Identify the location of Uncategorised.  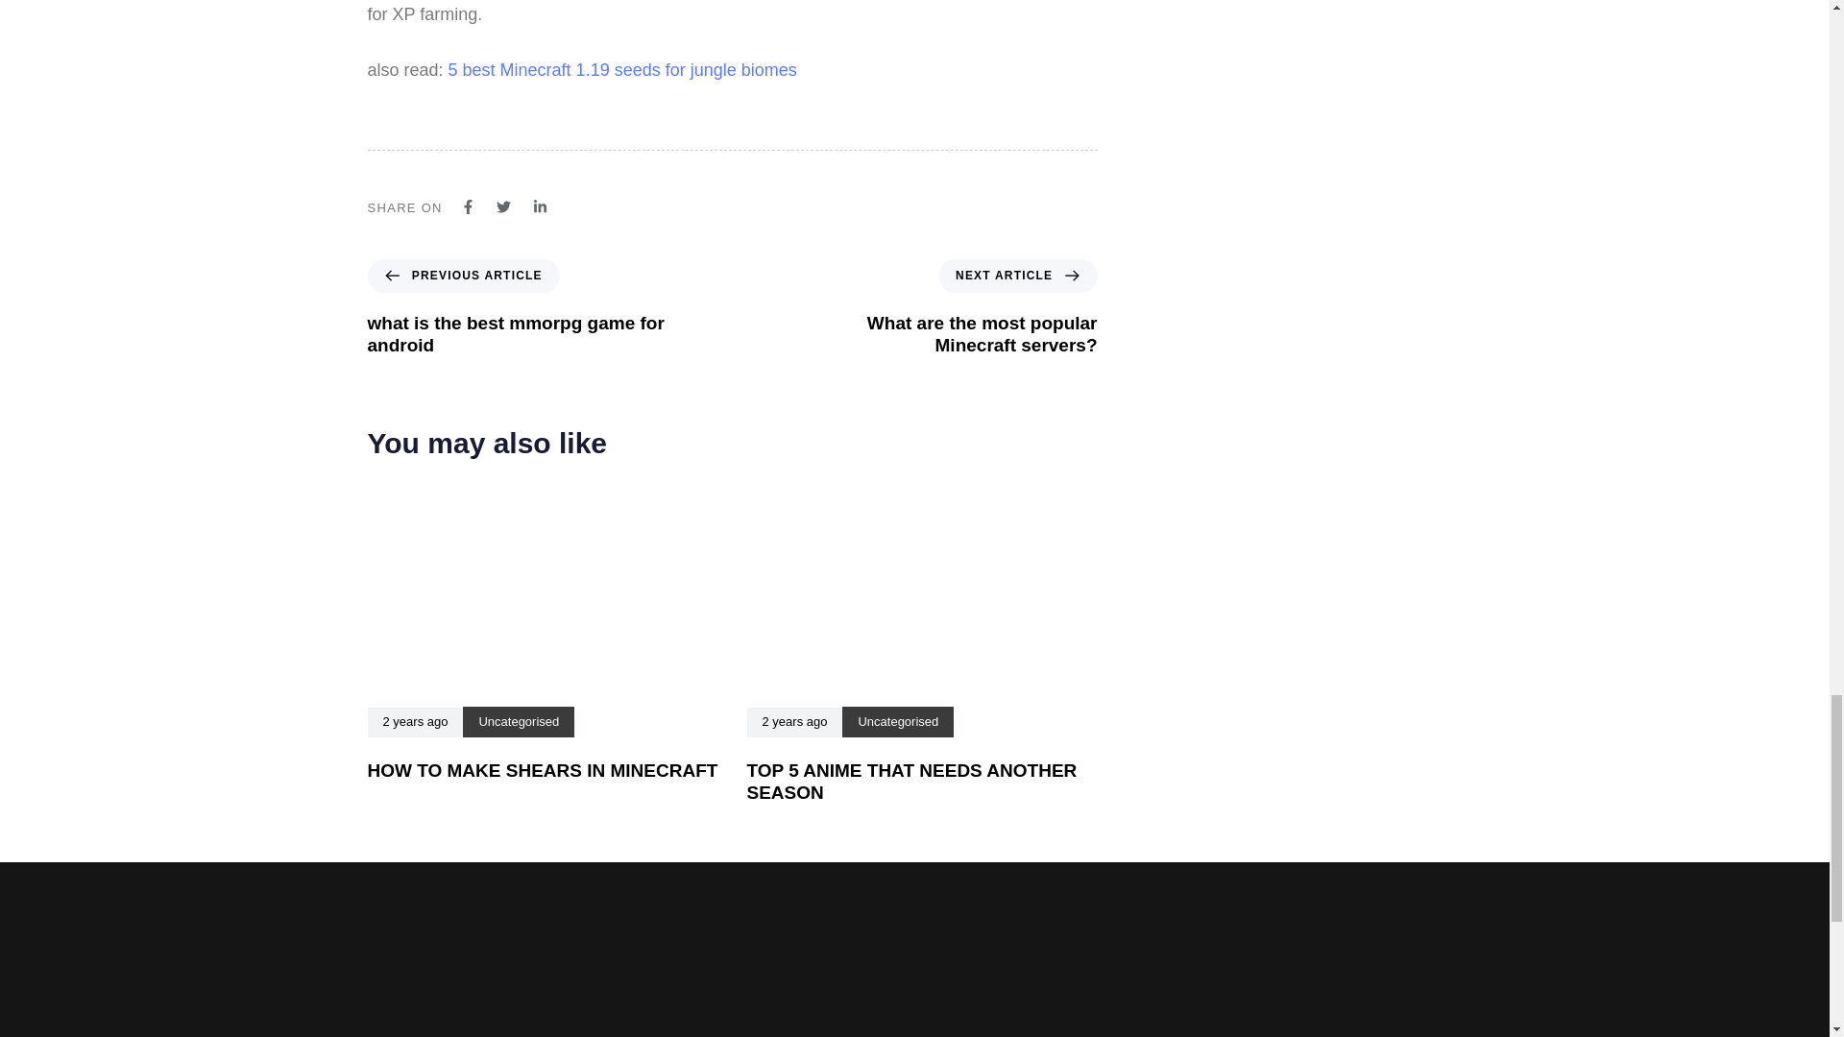
(518, 722).